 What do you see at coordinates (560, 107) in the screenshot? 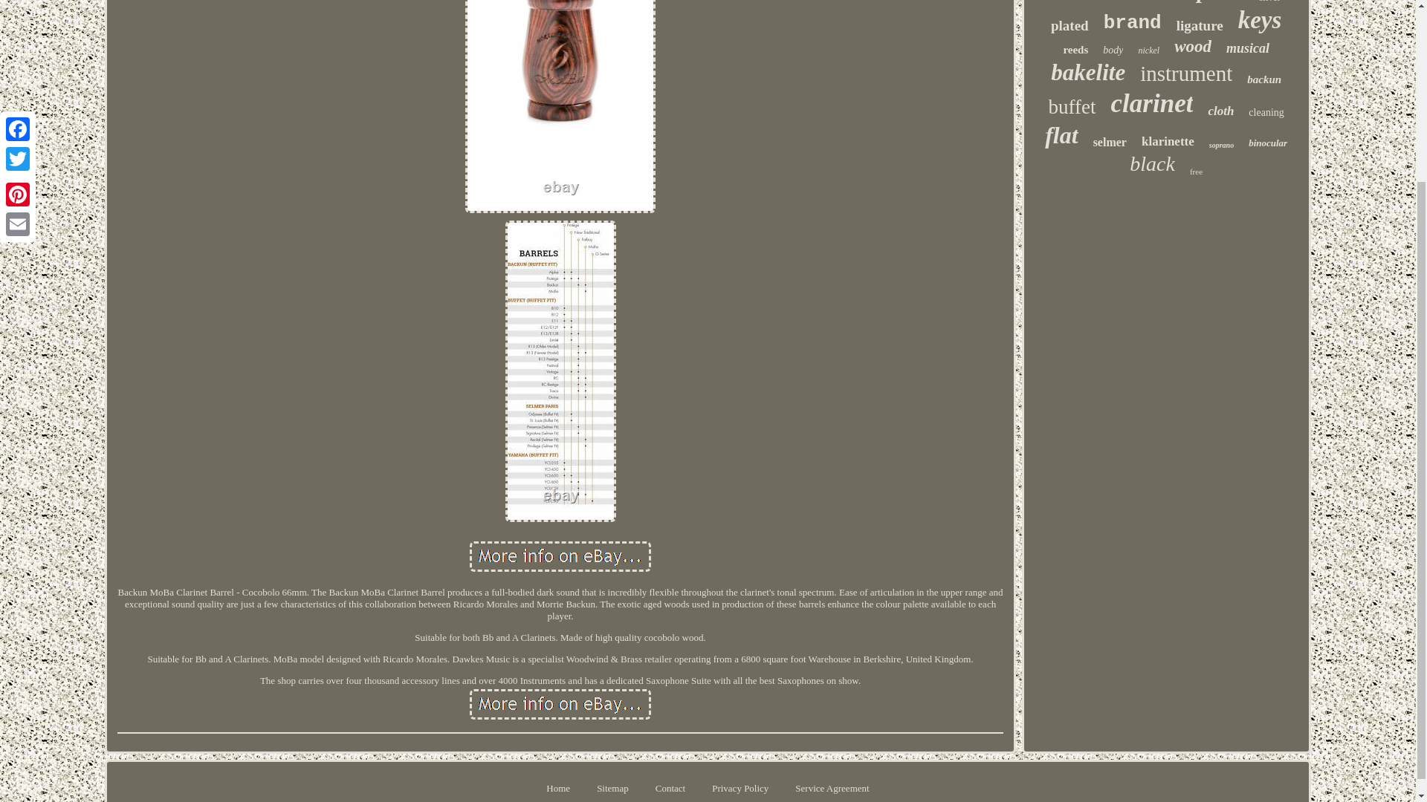
I see `Backun MoBa Clarinet Barrel Cocobolo 66mm` at bounding box center [560, 107].